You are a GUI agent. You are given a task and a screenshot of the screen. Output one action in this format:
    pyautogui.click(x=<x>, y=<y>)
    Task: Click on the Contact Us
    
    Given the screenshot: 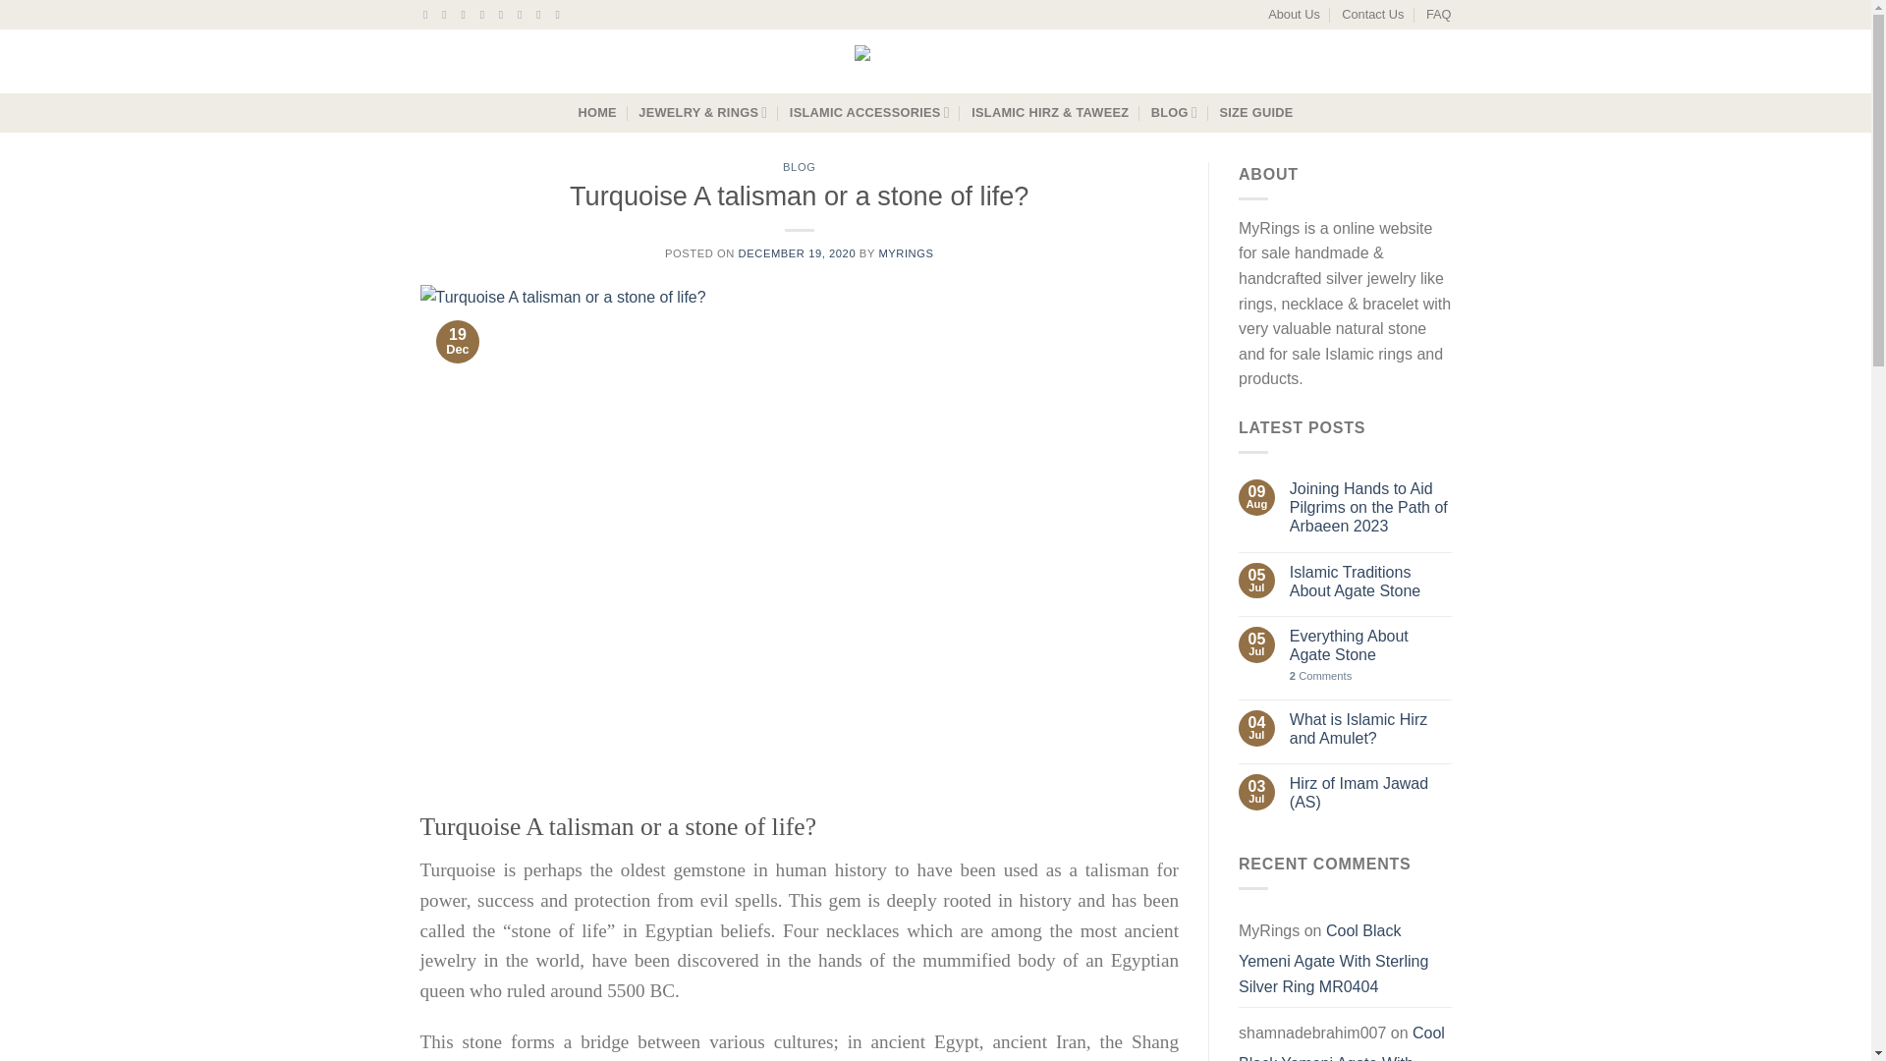 What is the action you would take?
    pyautogui.click(x=1371, y=15)
    